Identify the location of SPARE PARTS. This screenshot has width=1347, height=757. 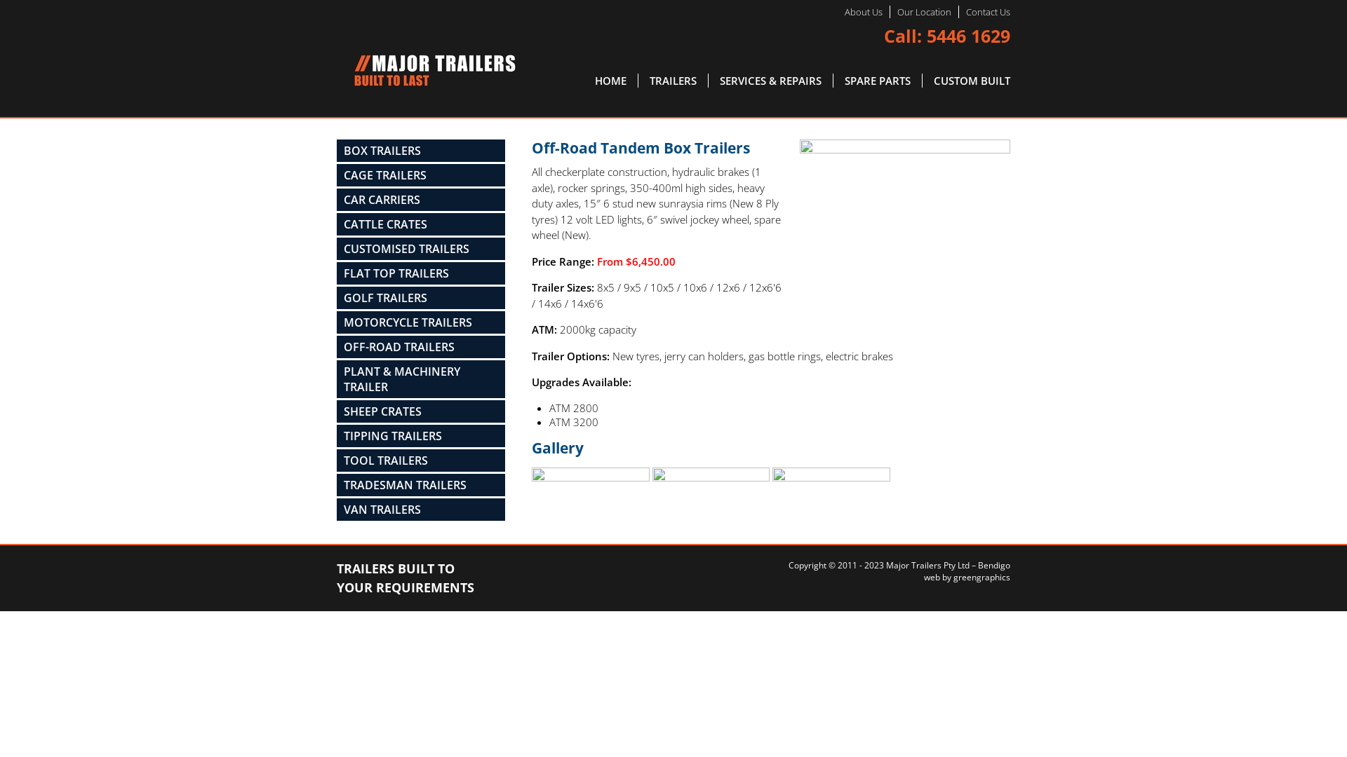
(878, 81).